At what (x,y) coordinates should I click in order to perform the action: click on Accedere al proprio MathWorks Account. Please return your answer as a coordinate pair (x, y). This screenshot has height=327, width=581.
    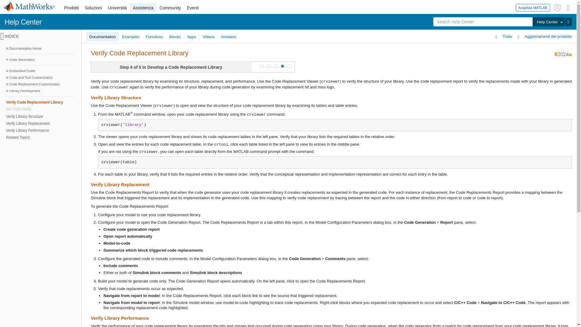
    Looking at the image, I should click on (557, 7).